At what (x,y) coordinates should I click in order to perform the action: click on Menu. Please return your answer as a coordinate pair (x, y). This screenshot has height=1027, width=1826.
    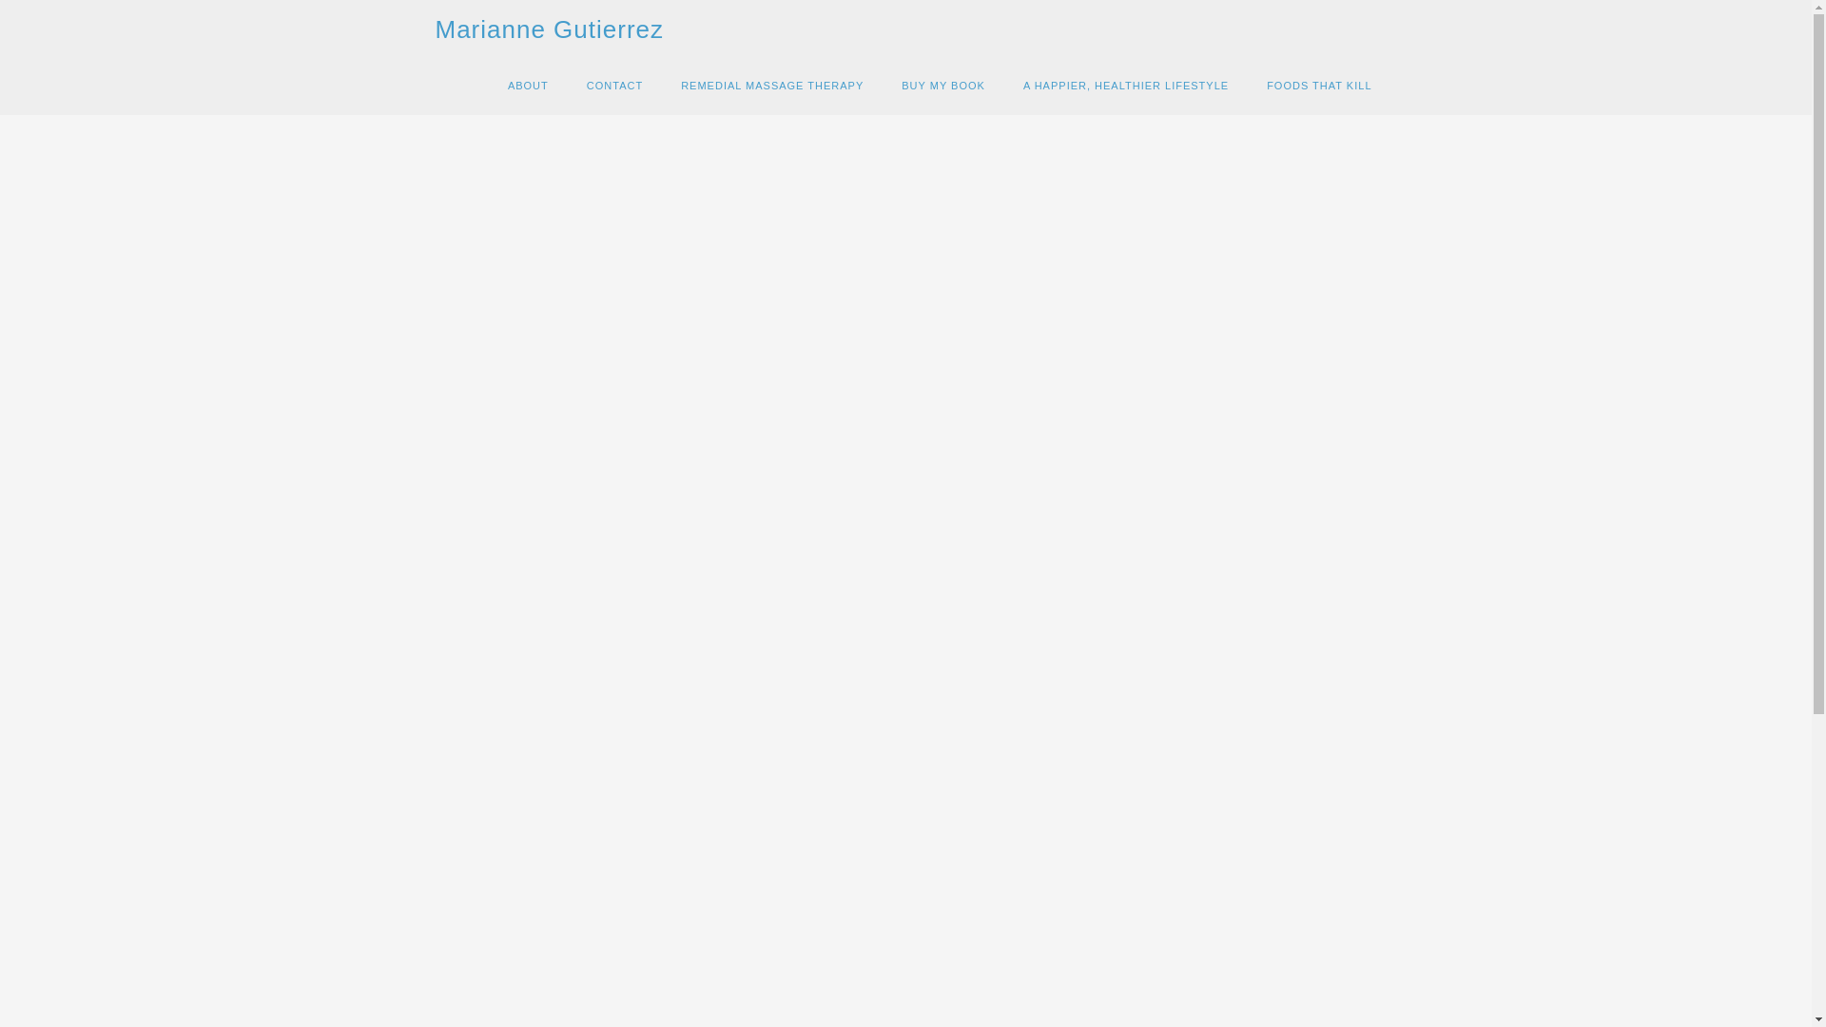
    Looking at the image, I should click on (536, 90).